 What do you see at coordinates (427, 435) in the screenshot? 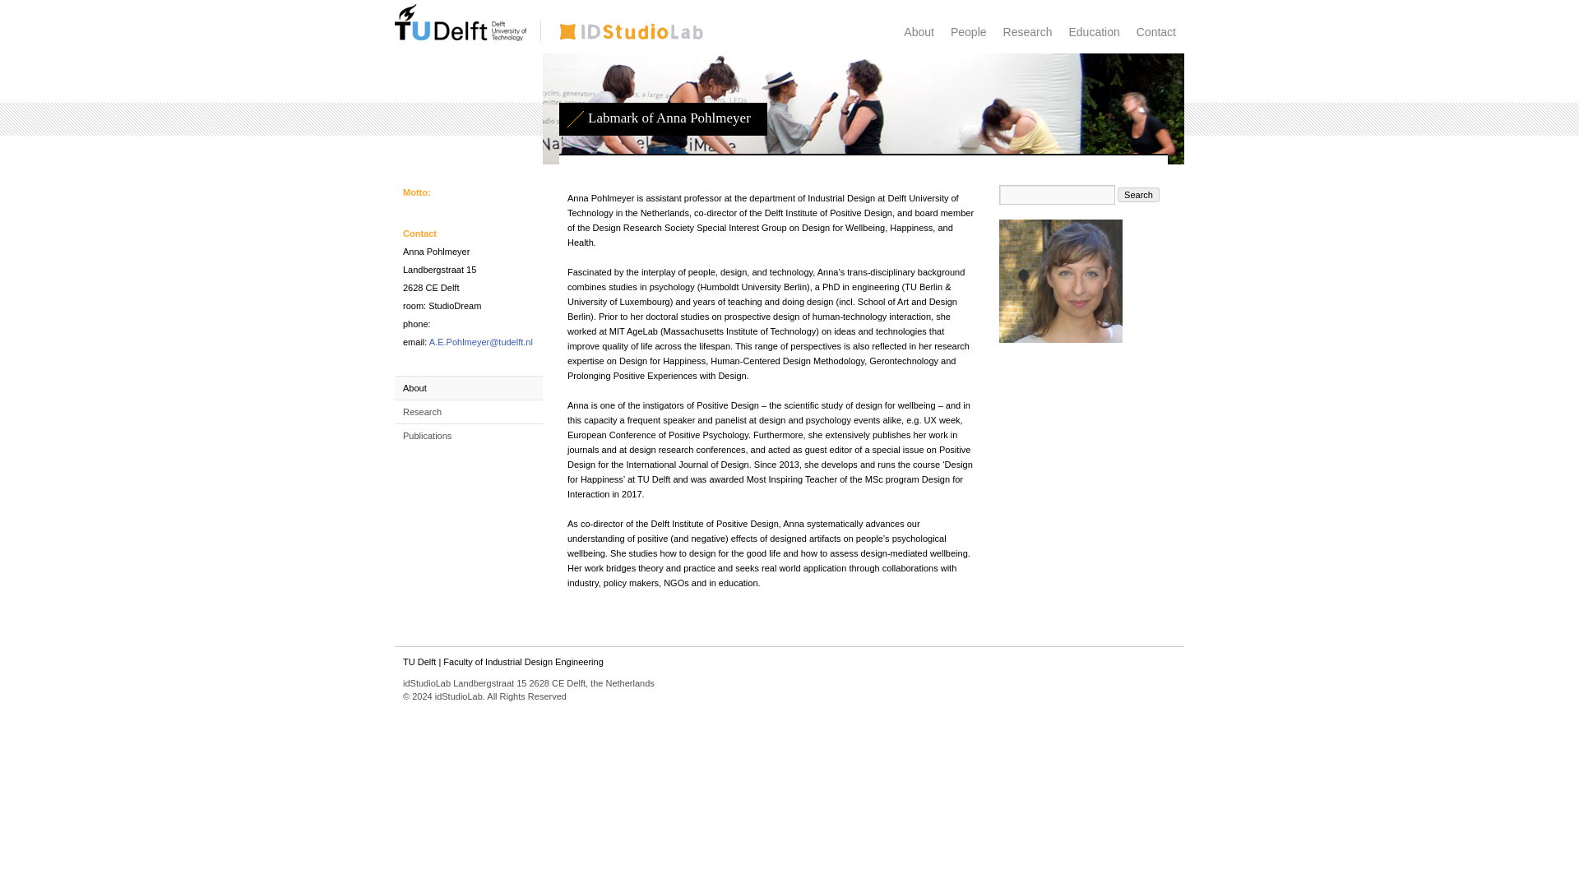
I see `Publications` at bounding box center [427, 435].